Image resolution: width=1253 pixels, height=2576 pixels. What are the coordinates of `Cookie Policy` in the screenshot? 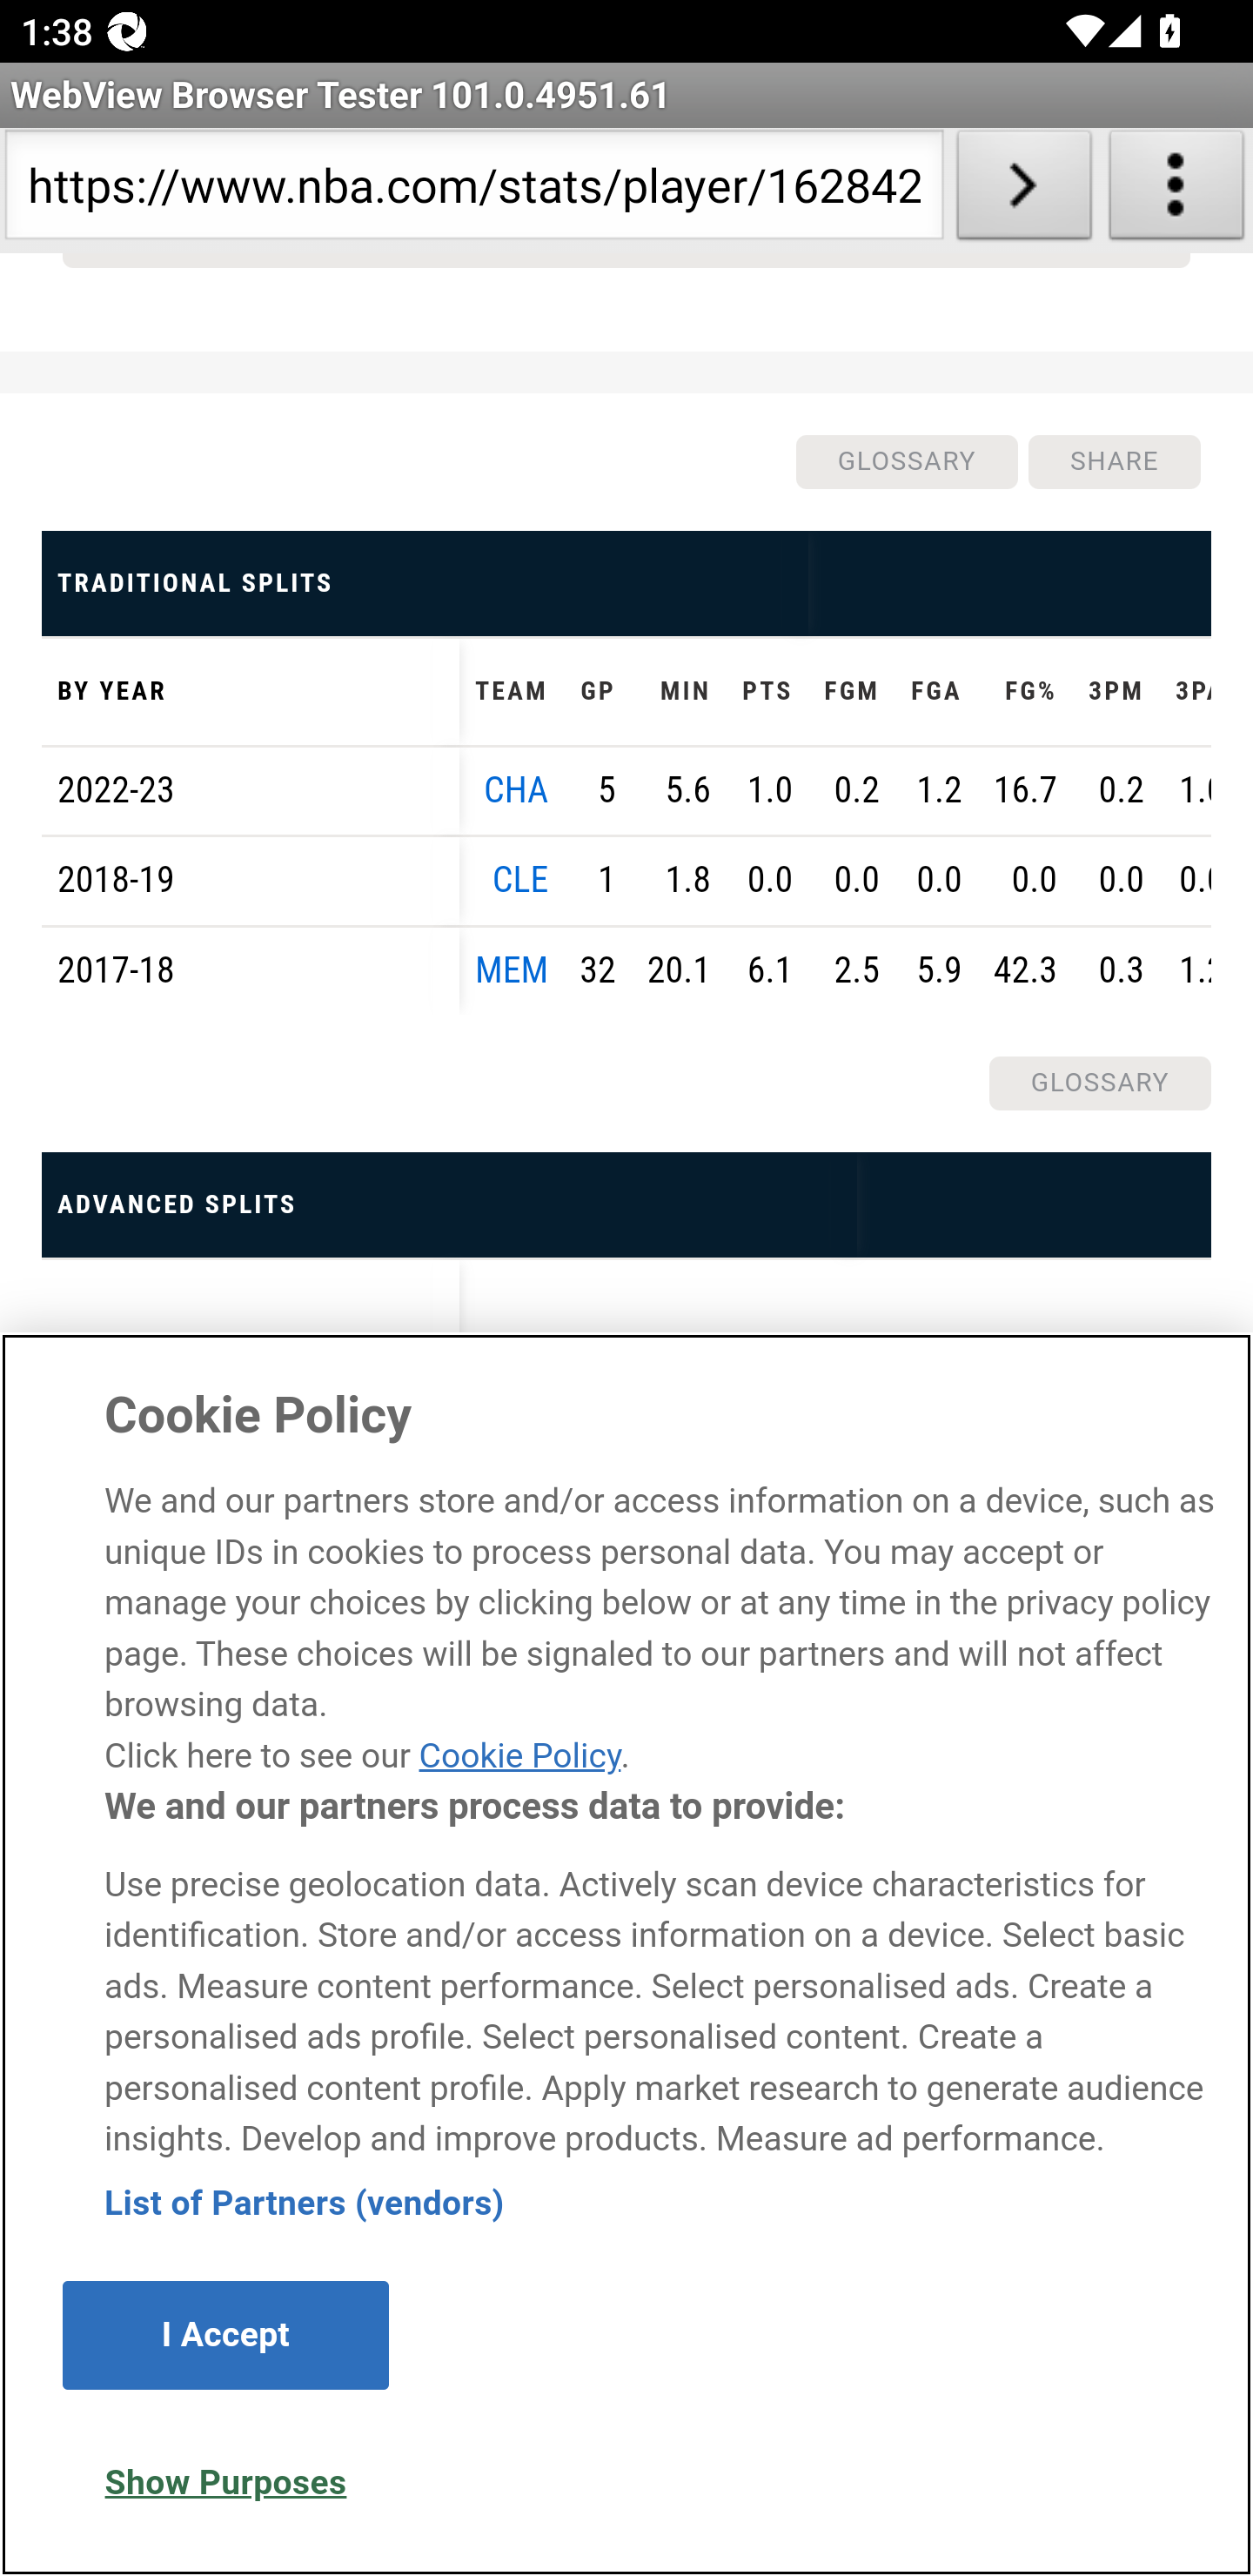 It's located at (519, 1756).